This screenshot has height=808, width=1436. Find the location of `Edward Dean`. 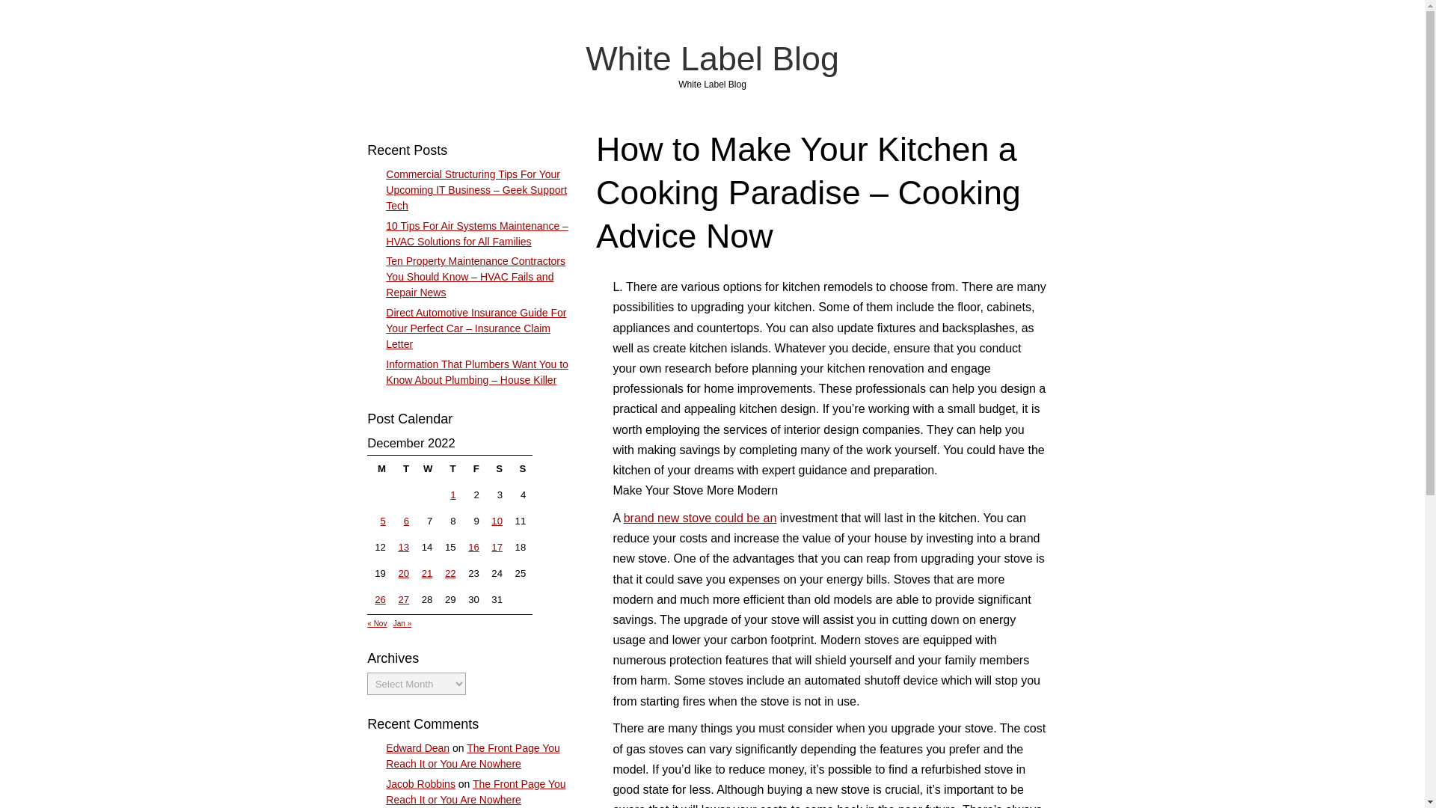

Edward Dean is located at coordinates (417, 748).